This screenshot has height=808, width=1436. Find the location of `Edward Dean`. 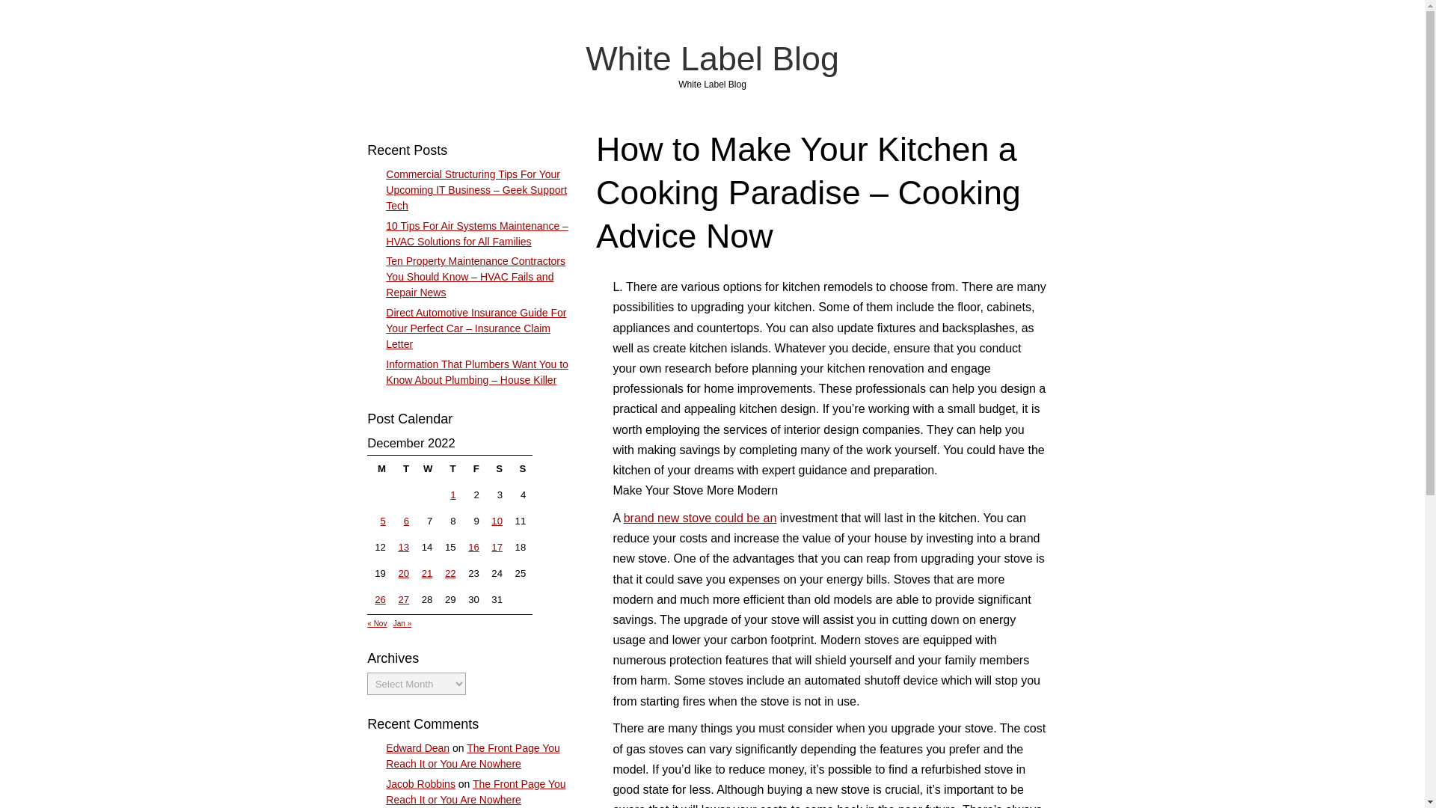

Edward Dean is located at coordinates (417, 748).